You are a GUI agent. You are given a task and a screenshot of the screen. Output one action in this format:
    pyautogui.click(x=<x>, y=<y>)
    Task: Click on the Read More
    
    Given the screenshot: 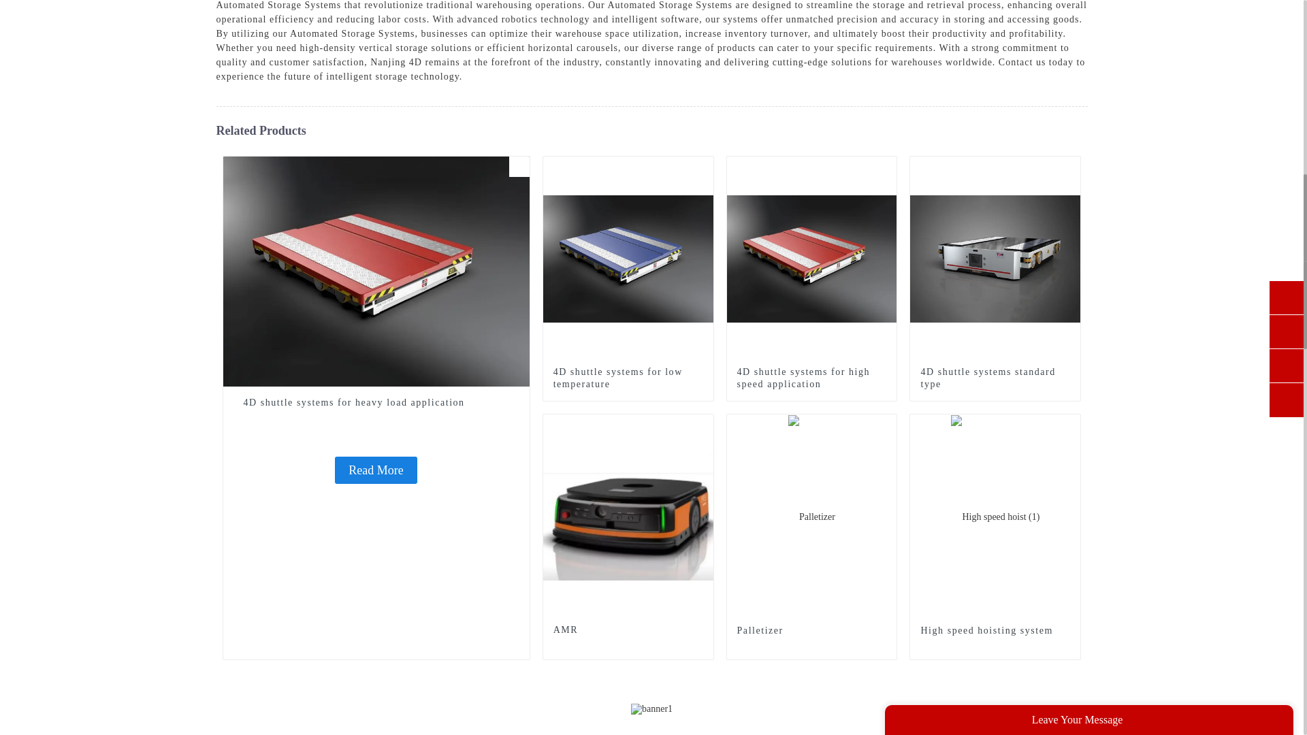 What is the action you would take?
    pyautogui.click(x=376, y=469)
    